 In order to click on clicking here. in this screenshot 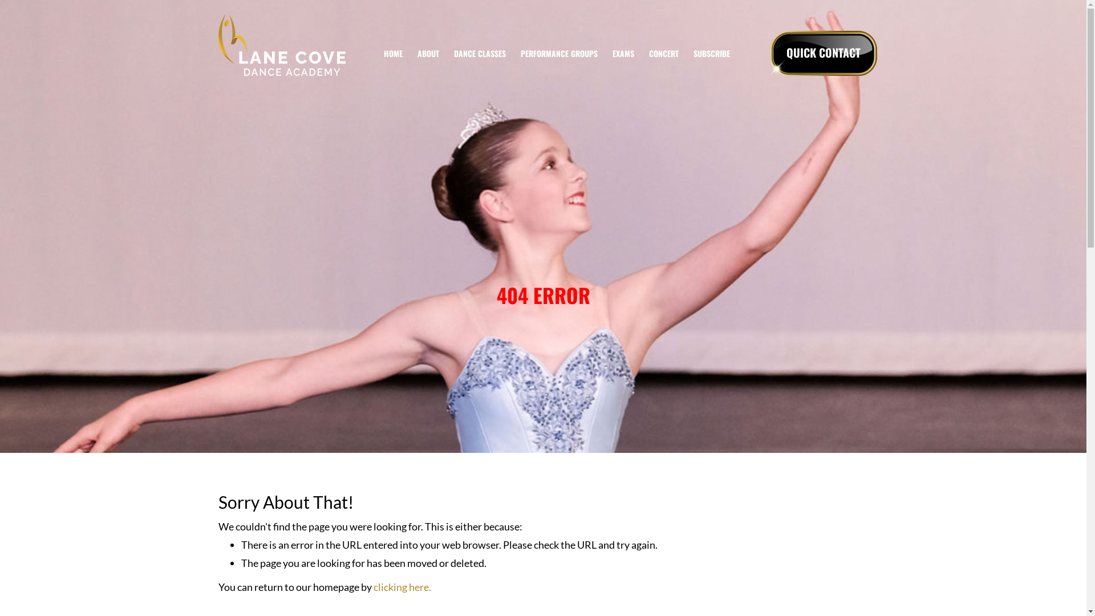, I will do `click(401, 586)`.